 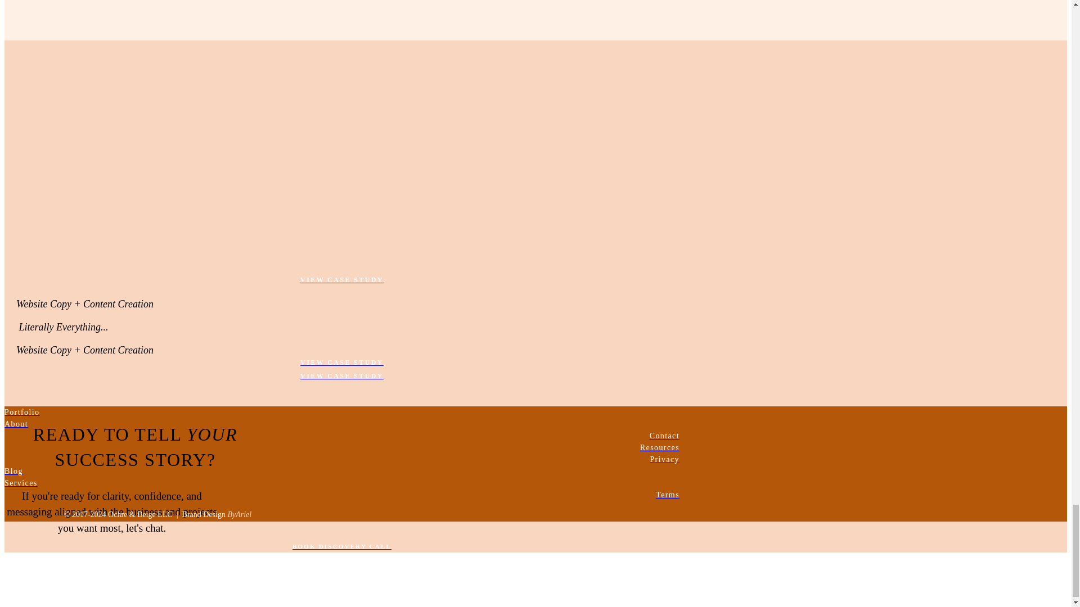 I want to click on Contact, so click(x=341, y=436).